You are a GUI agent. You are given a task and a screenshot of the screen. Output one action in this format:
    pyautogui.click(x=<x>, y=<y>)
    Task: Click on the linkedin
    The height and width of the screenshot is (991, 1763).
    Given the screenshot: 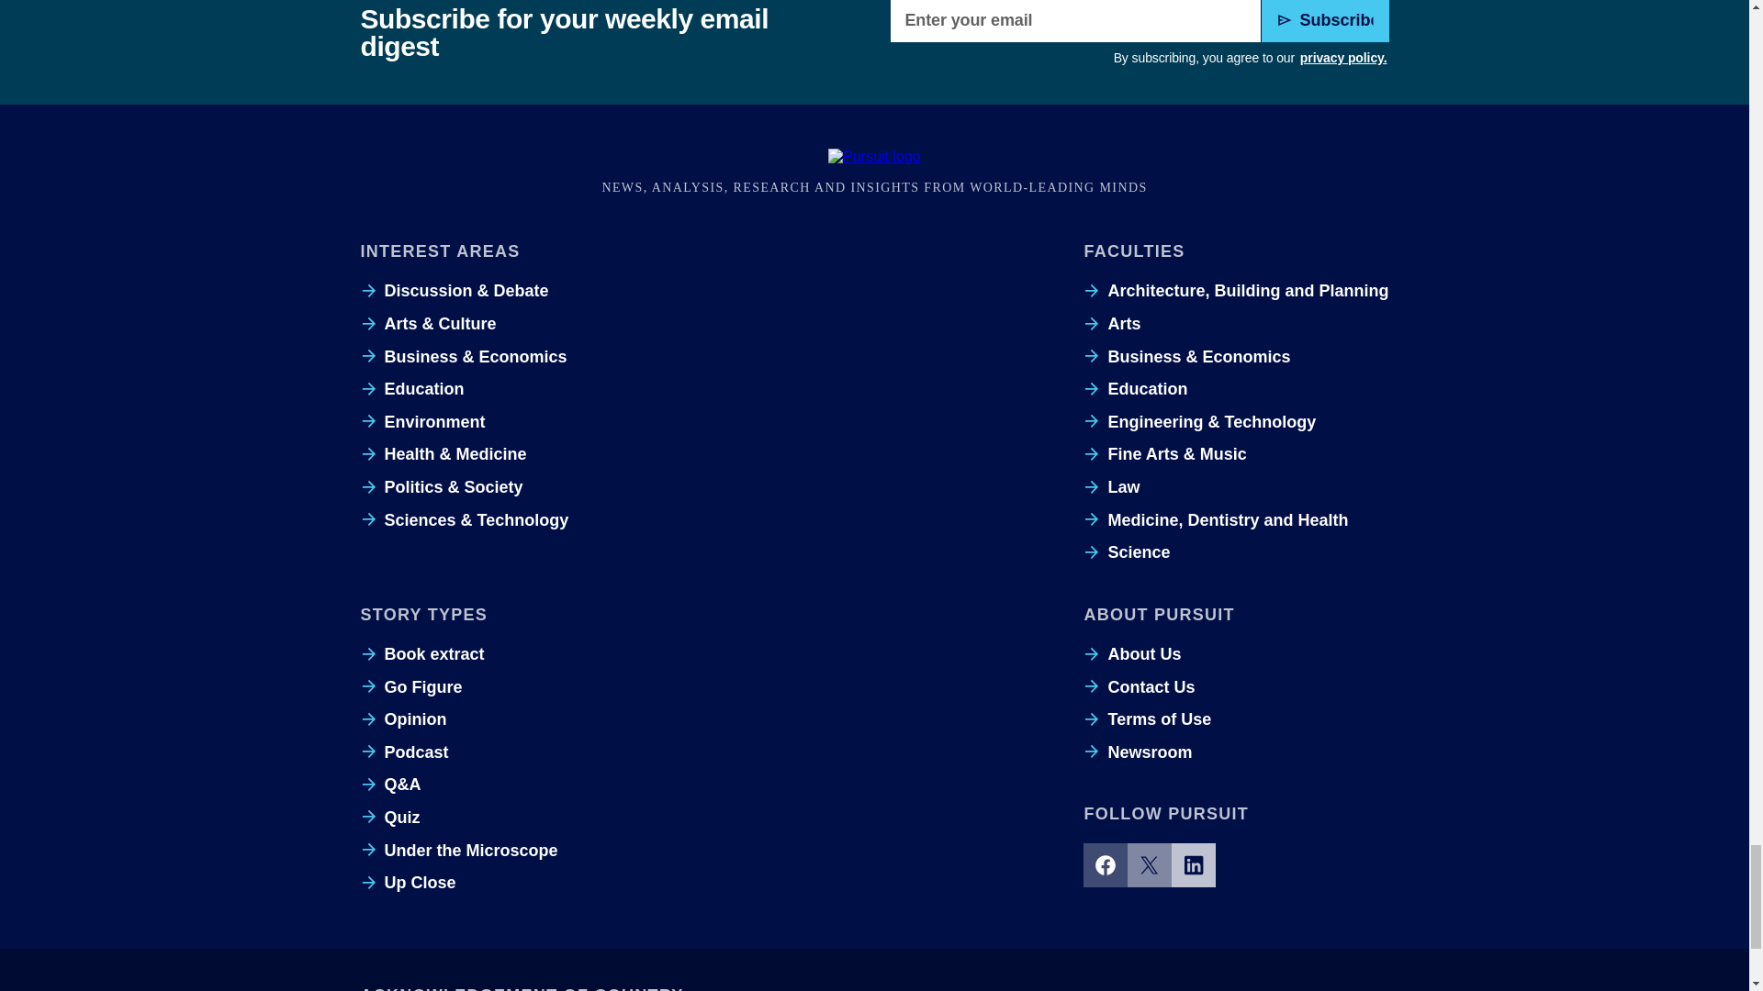 What is the action you would take?
    pyautogui.click(x=1194, y=864)
    